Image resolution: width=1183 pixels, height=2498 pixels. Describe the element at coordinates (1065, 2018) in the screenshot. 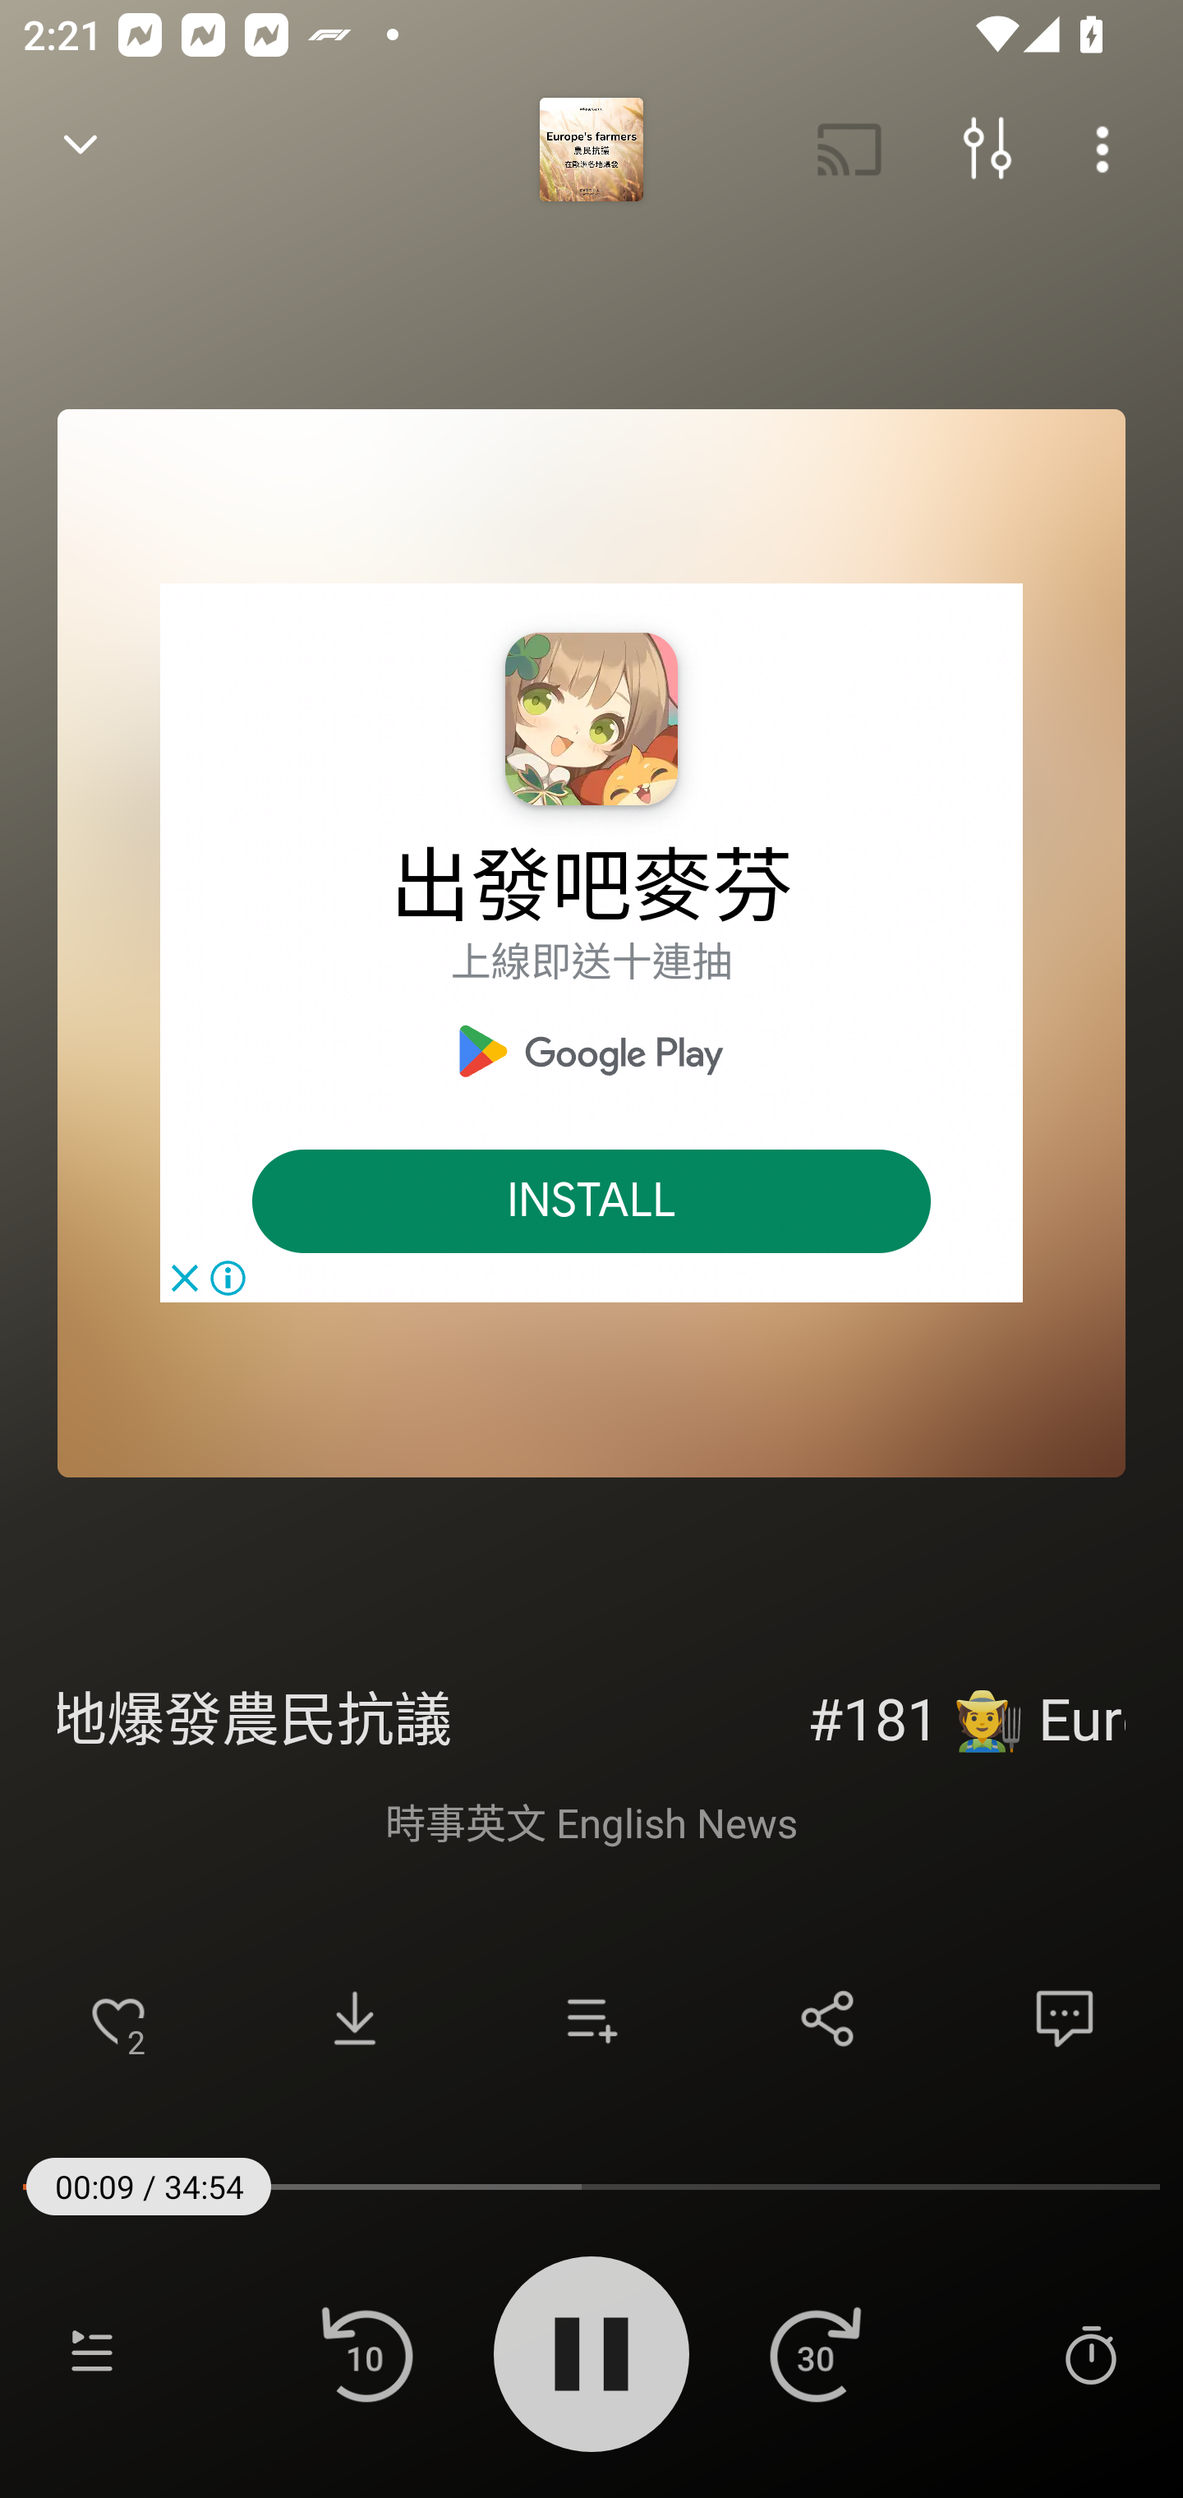

I see `Comments` at that location.